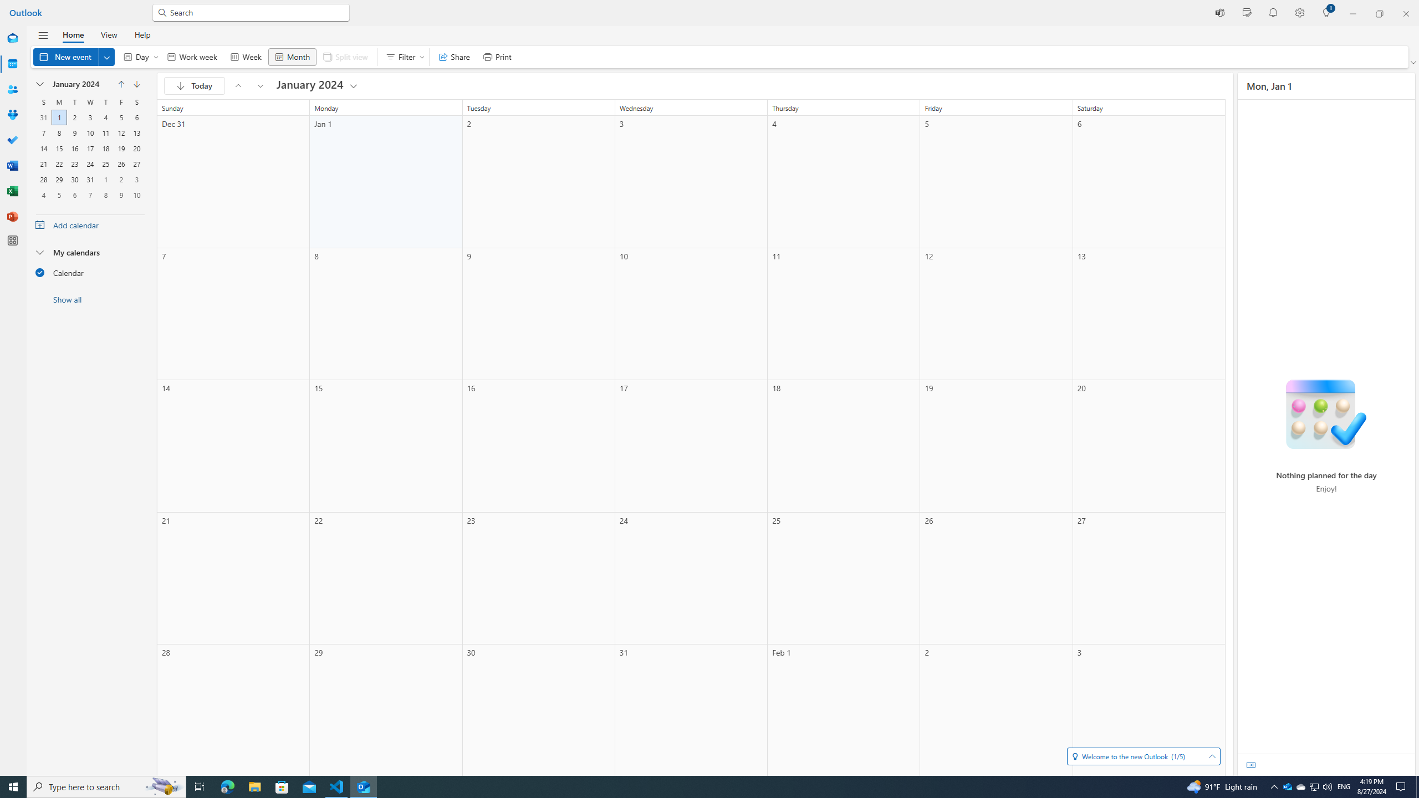 Image resolution: width=1419 pixels, height=798 pixels. What do you see at coordinates (195, 86) in the screenshot?
I see `Go to today August 27, 2024` at bounding box center [195, 86].